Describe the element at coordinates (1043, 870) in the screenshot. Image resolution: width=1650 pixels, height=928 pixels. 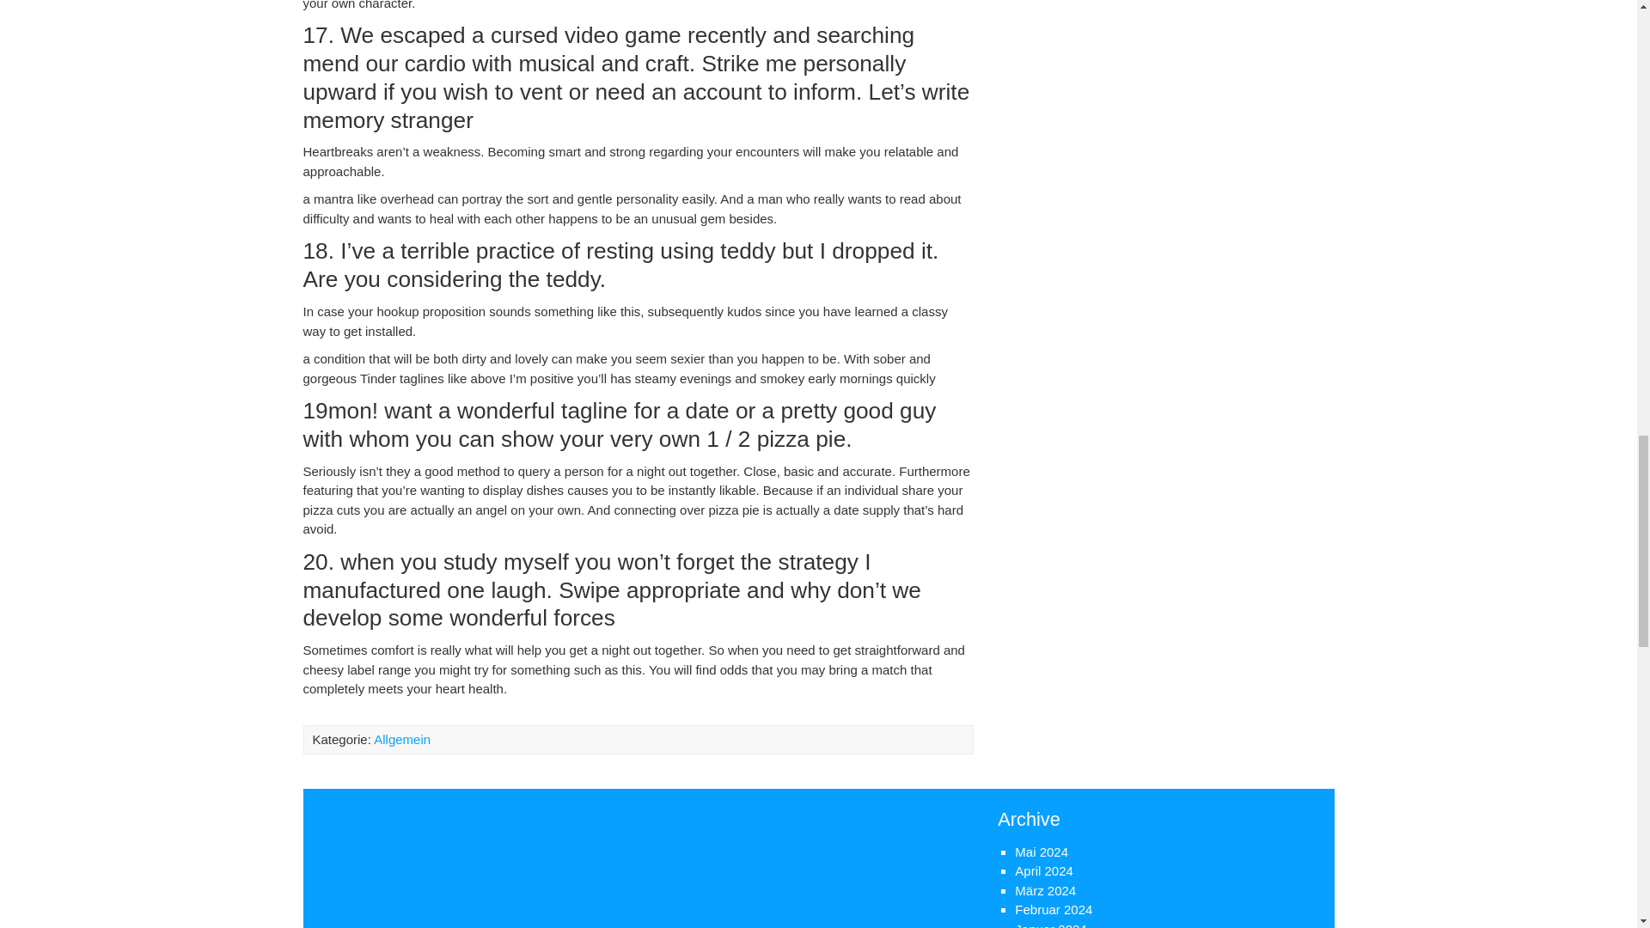
I see `April 2024` at that location.